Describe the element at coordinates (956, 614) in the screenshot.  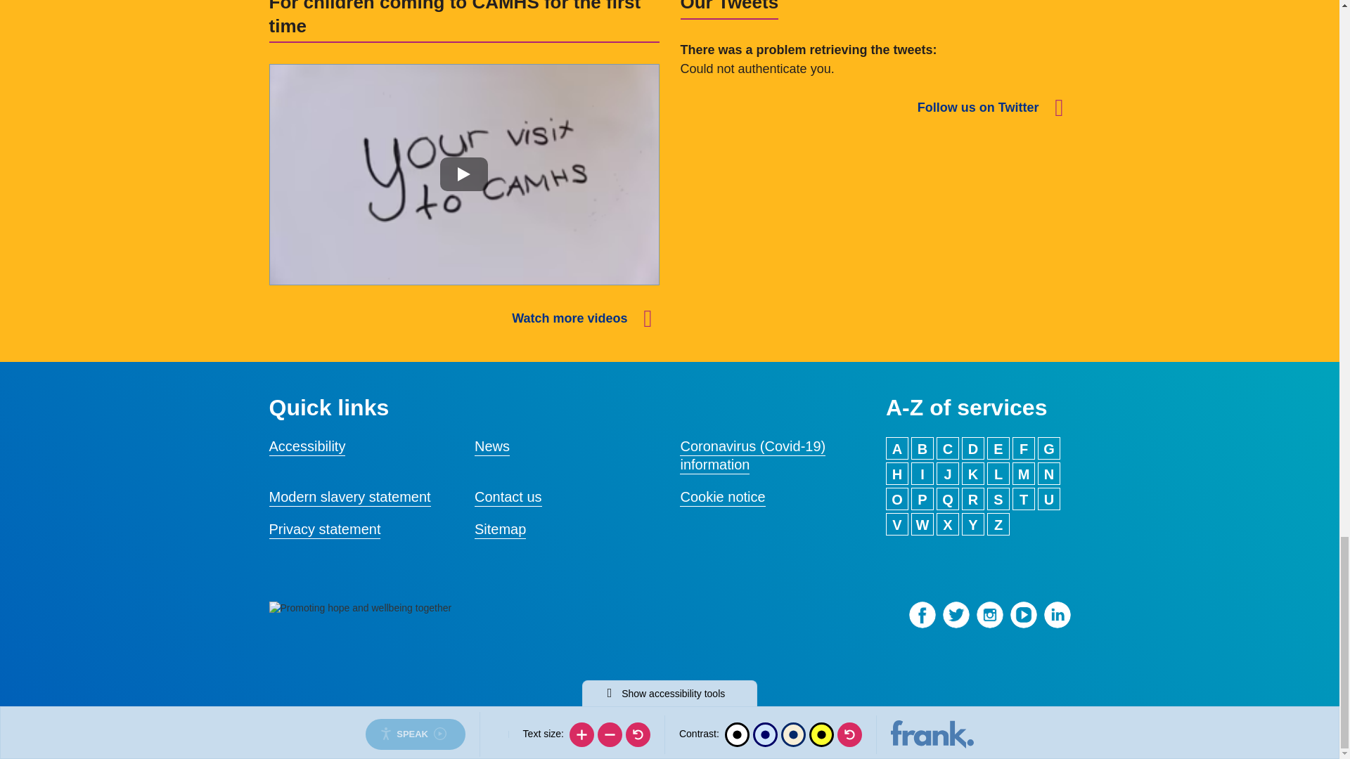
I see `Twitter` at that location.